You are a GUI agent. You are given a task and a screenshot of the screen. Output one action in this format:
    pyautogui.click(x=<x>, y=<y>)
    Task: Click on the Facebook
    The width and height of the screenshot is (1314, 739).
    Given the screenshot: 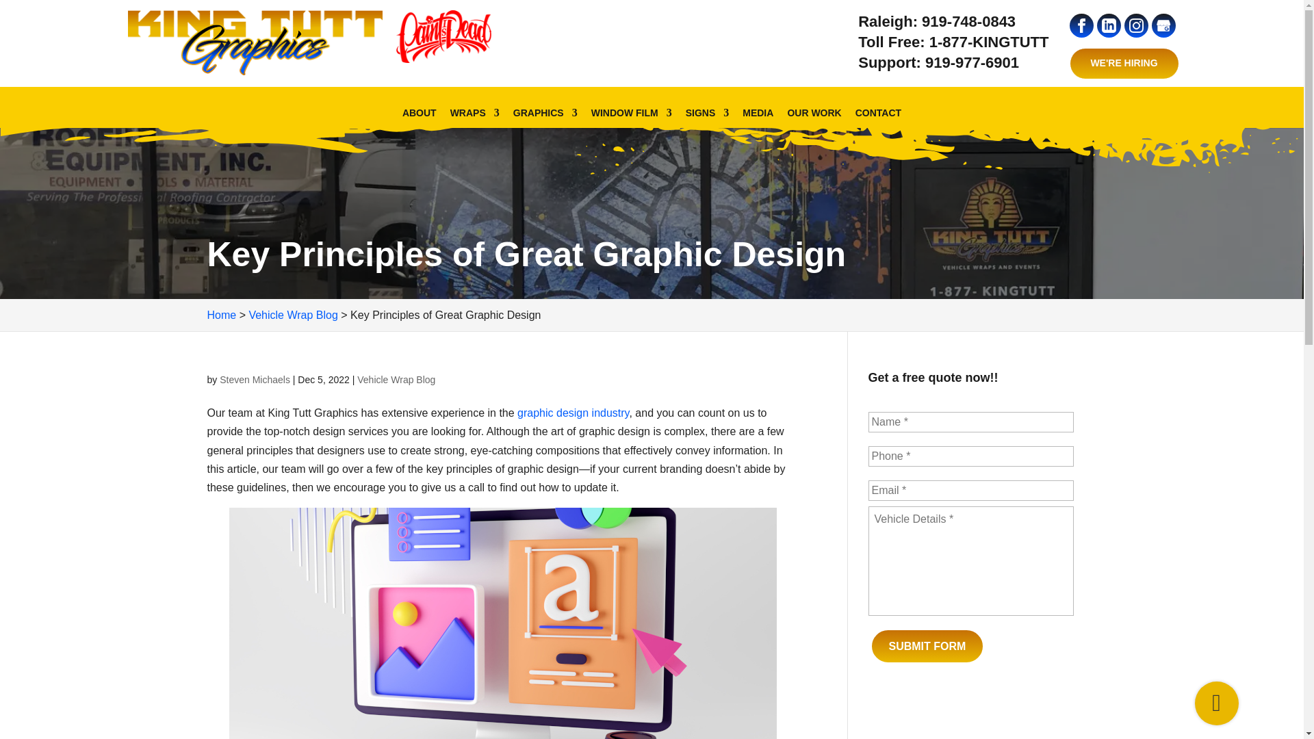 What is the action you would take?
    pyautogui.click(x=1081, y=26)
    